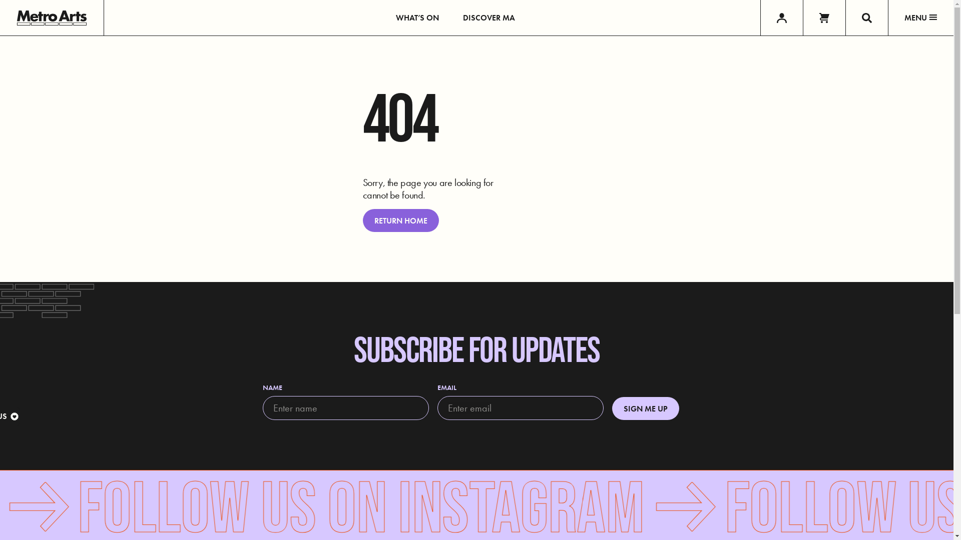  Describe the element at coordinates (867, 18) in the screenshot. I see `Site Search` at that location.